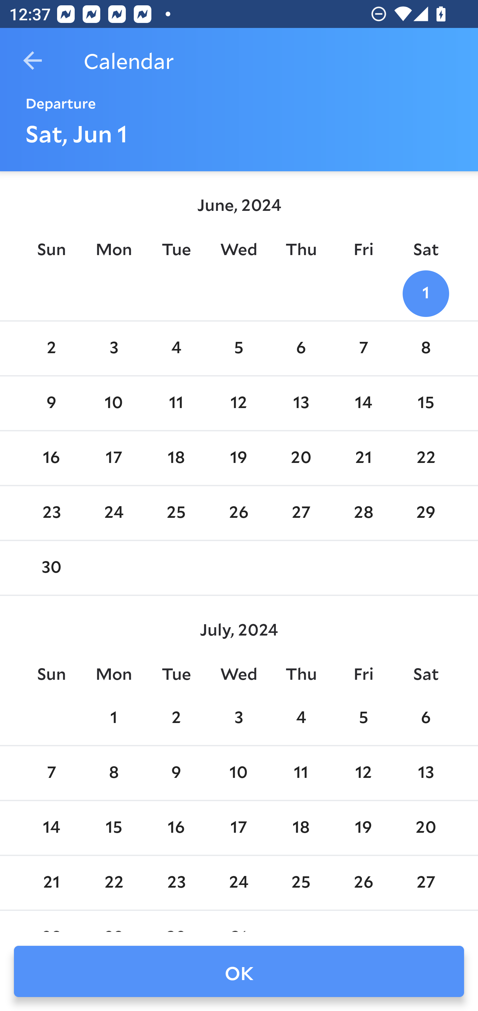 This screenshot has height=1011, width=478. I want to click on 19, so click(363, 828).